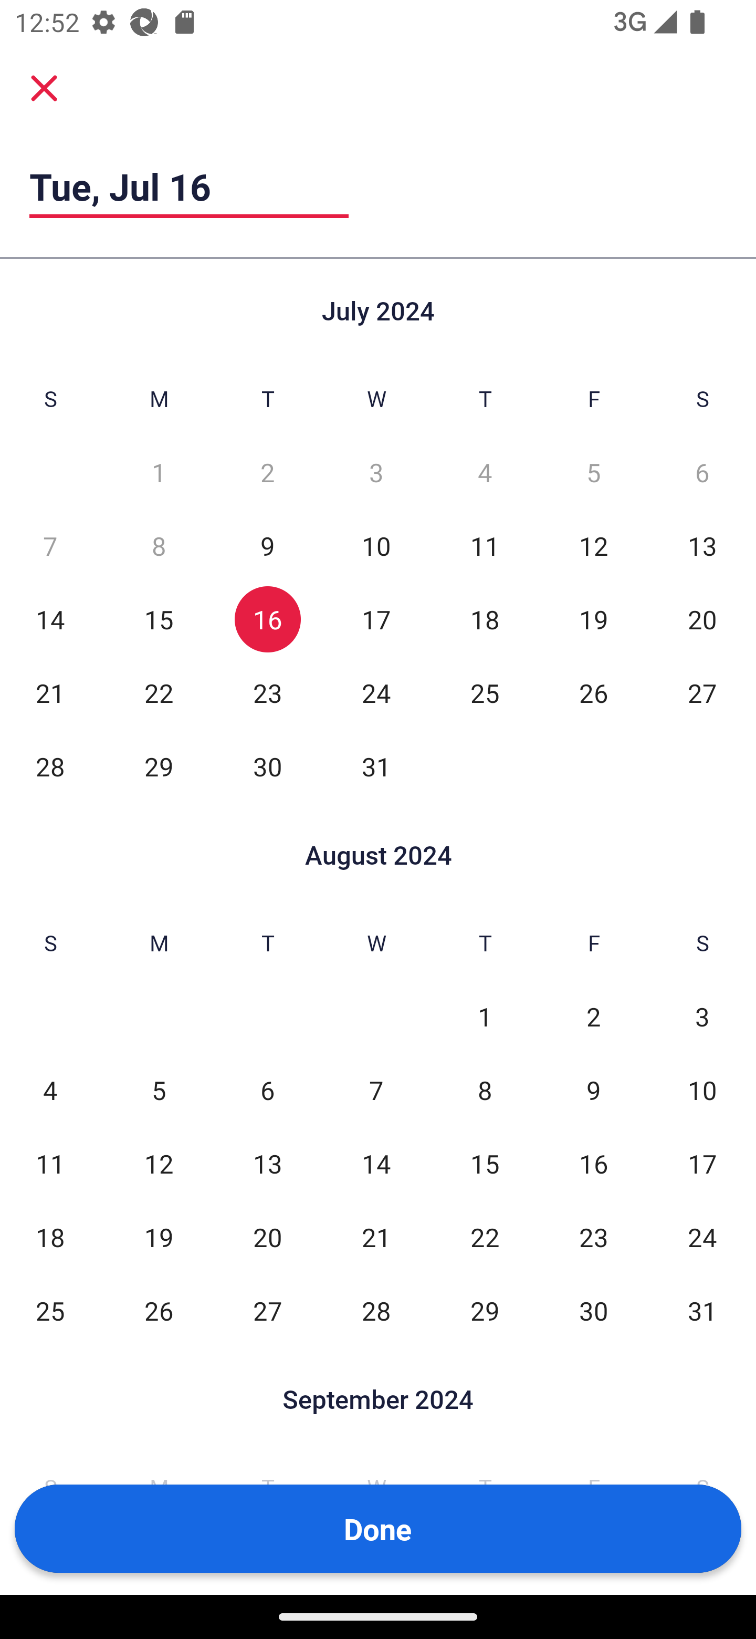 The height and width of the screenshot is (1639, 756). I want to click on 23 Tue, Jul 23, Not Selected, so click(268, 692).